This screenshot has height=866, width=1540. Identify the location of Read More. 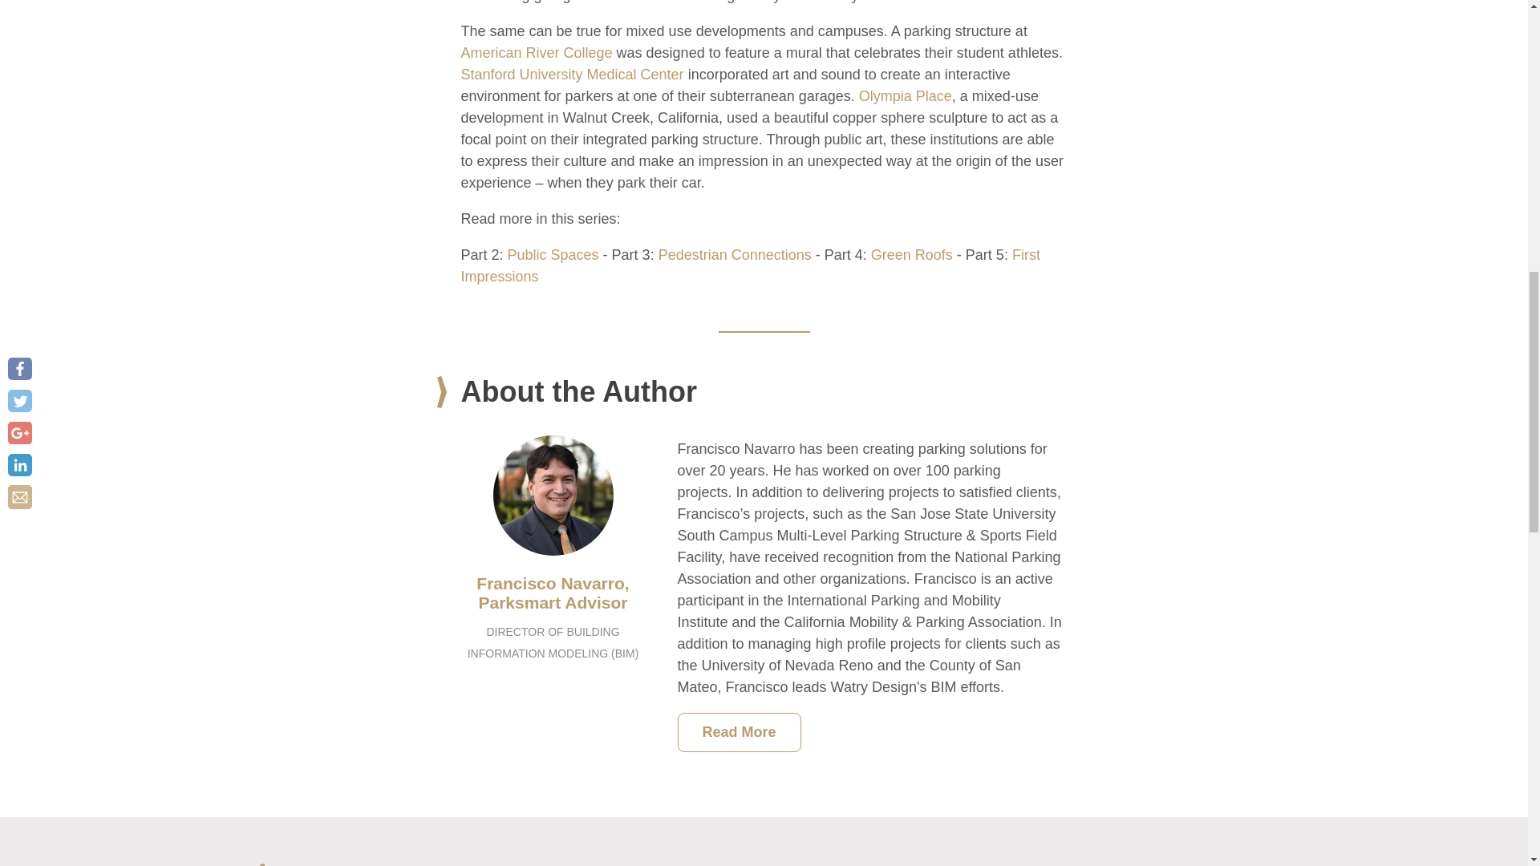
(739, 732).